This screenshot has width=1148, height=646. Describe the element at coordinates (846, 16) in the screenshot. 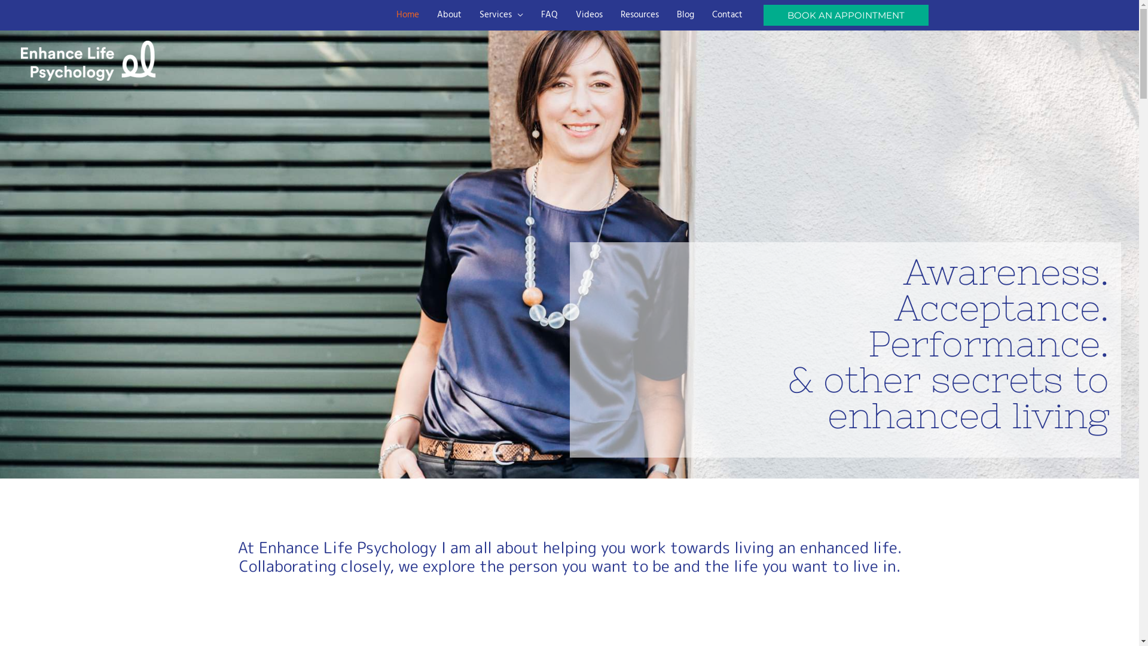

I see `BOOK AN APPOINTMENT` at that location.